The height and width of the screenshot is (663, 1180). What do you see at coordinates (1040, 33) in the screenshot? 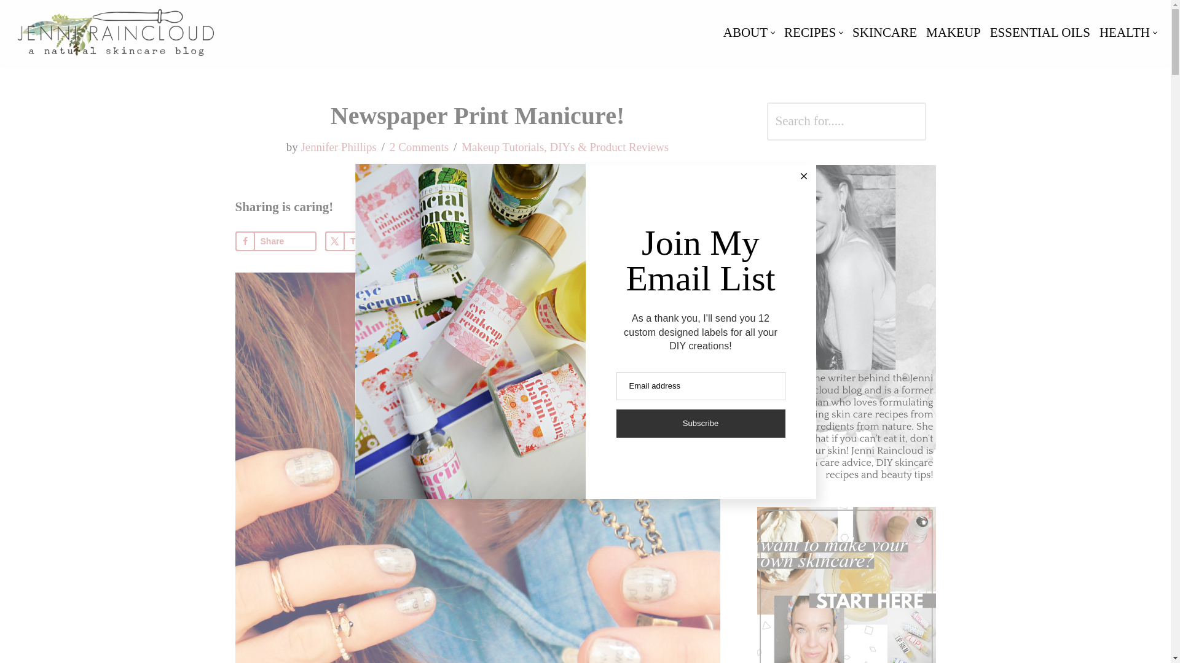
I see `ESSENTIAL OILS` at bounding box center [1040, 33].